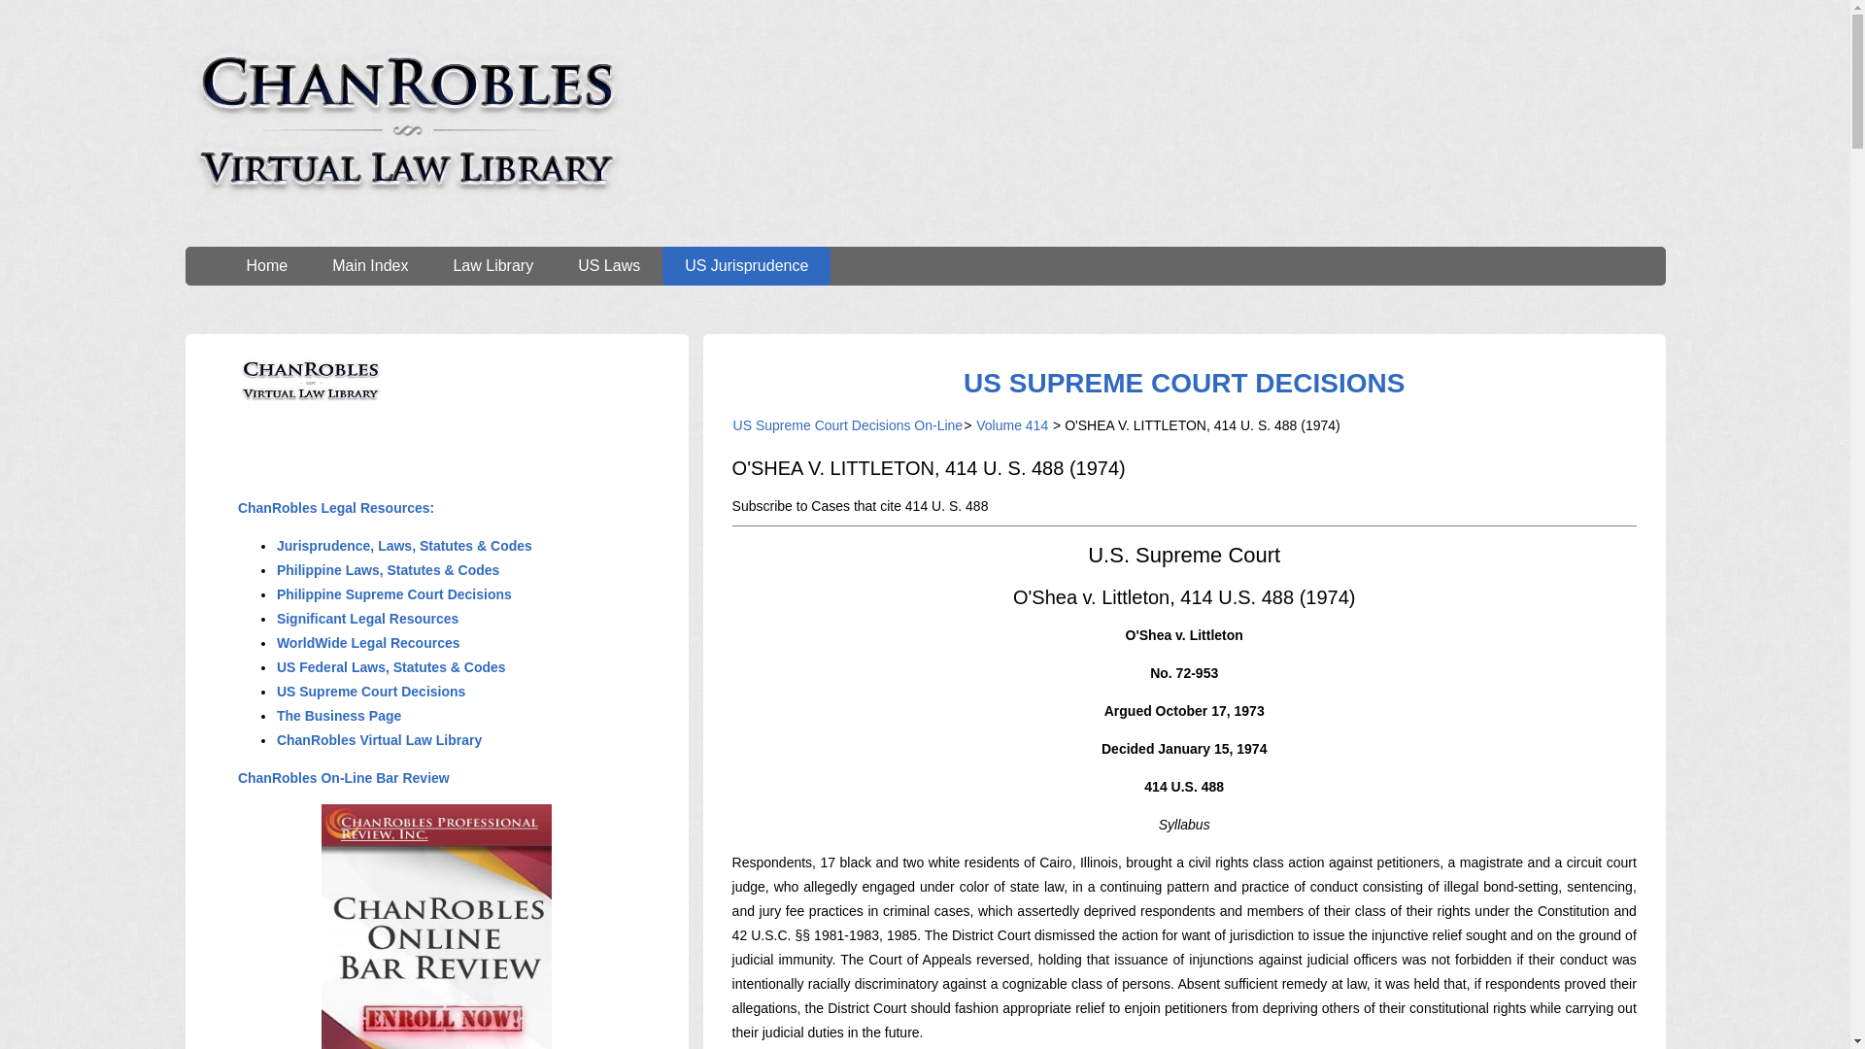  Describe the element at coordinates (1183, 383) in the screenshot. I see `United States Supreme Court Decisions - On-Line` at that location.